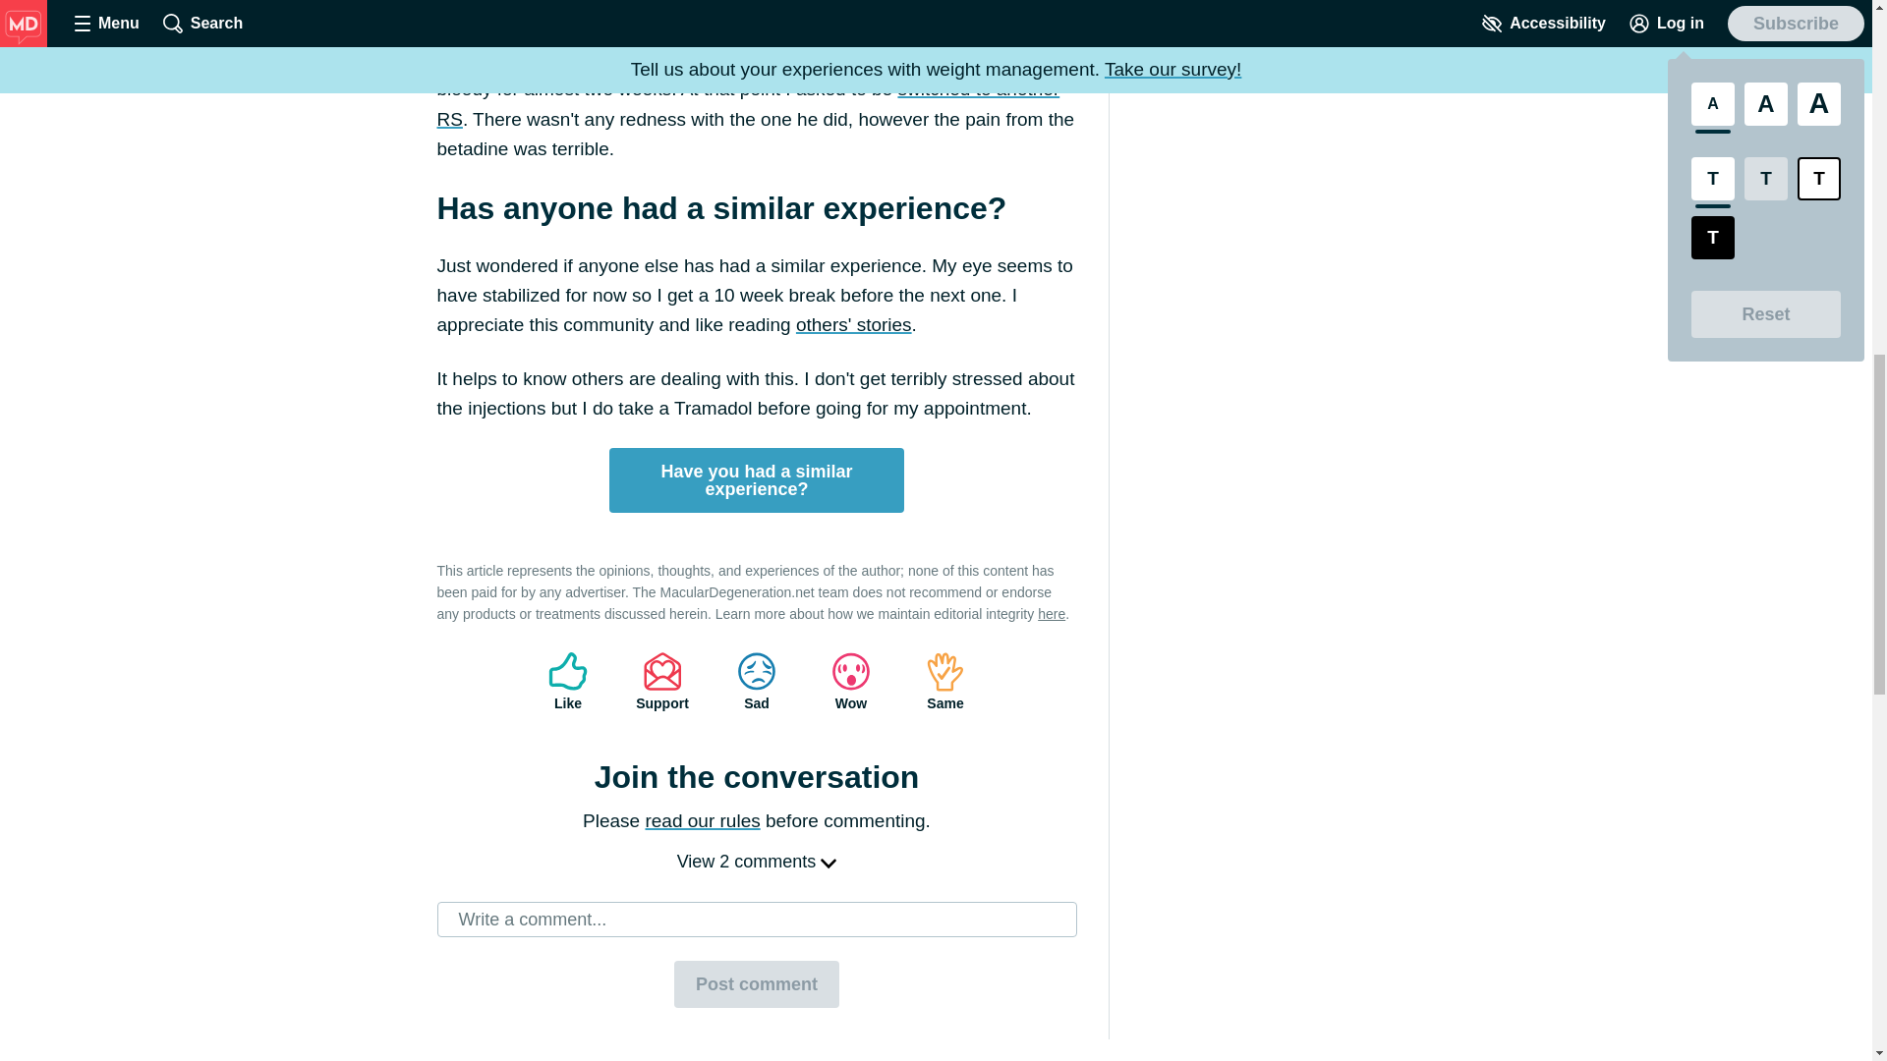 The image size is (1887, 1061). I want to click on Sad, so click(757, 682).